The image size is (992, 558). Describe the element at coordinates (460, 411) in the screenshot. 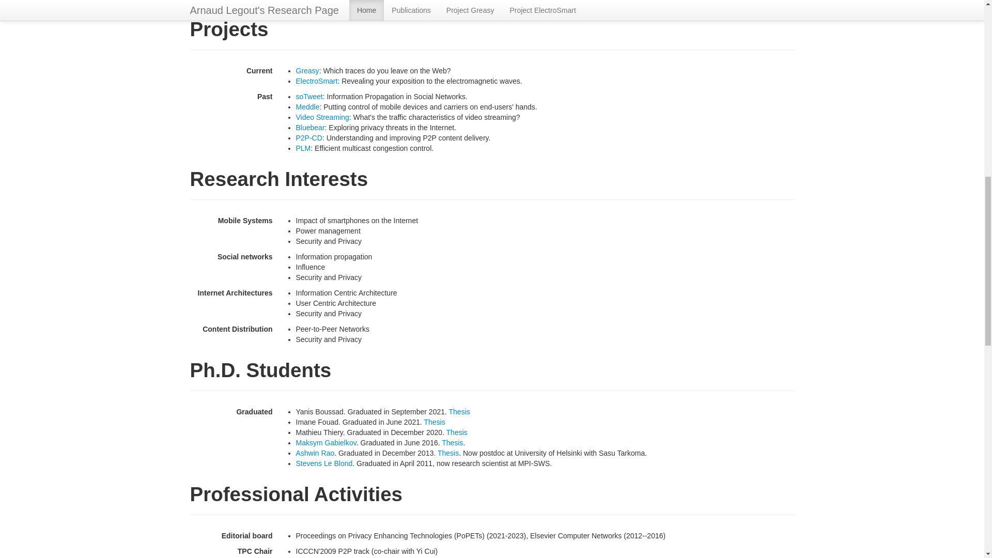

I see `Thesis` at that location.